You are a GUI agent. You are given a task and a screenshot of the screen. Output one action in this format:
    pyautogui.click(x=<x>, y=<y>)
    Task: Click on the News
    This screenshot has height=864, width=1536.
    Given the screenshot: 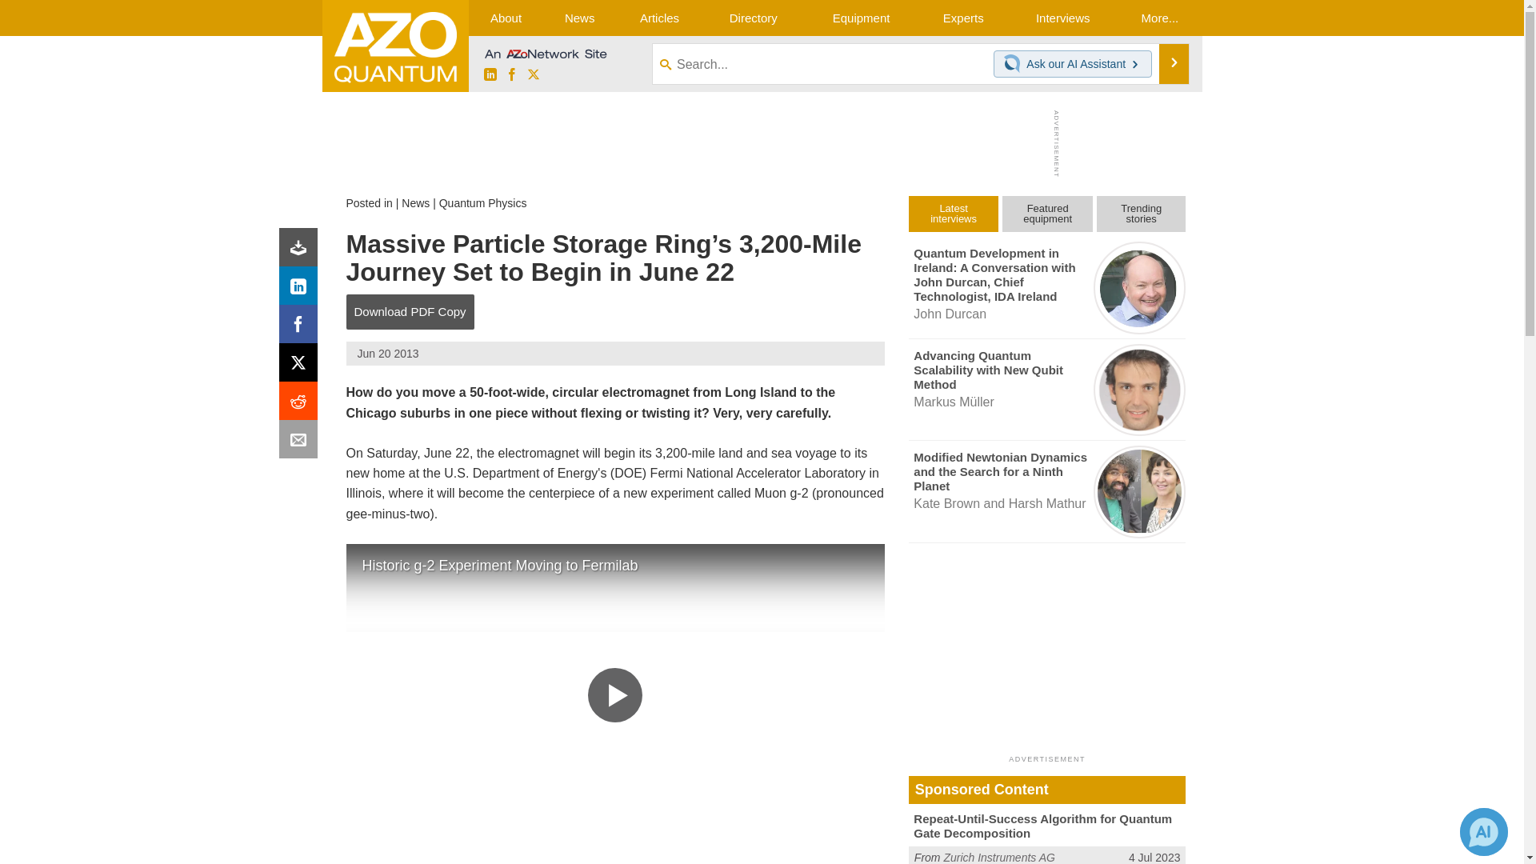 What is the action you would take?
    pyautogui.click(x=579, y=18)
    